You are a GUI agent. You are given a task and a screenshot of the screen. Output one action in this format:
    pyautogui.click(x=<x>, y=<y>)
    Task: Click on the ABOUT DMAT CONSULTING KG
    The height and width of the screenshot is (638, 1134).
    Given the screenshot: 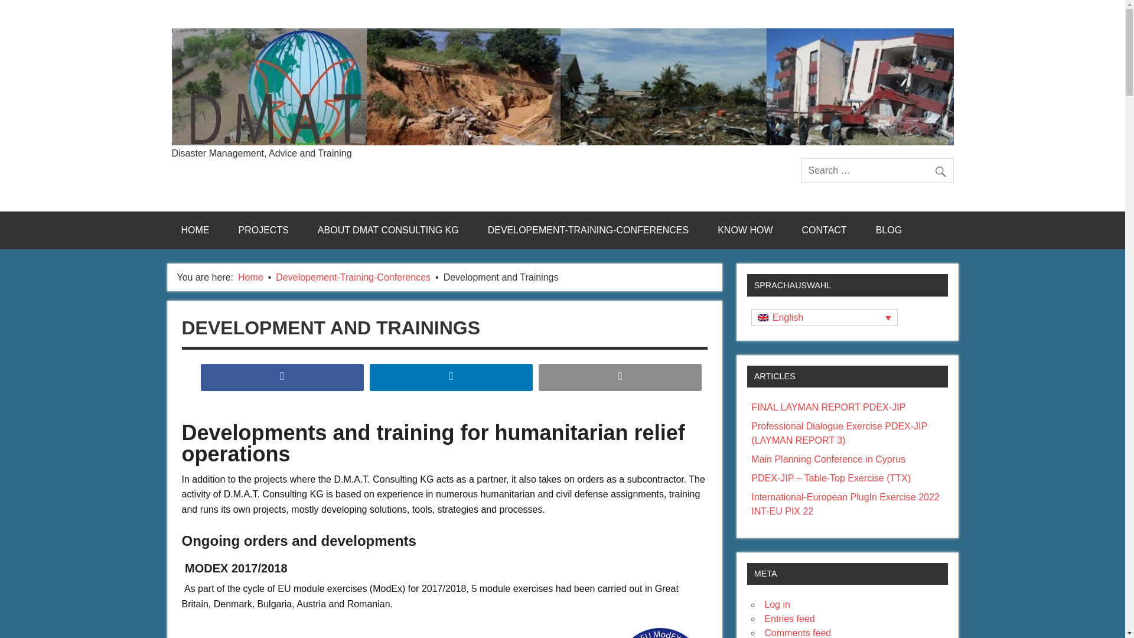 What is the action you would take?
    pyautogui.click(x=388, y=230)
    